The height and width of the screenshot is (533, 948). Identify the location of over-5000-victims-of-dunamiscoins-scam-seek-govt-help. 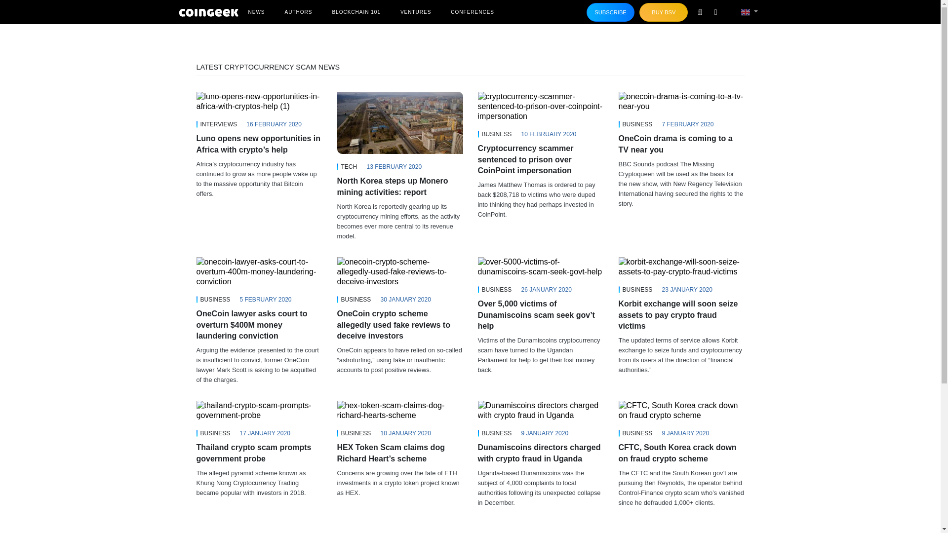
(541, 266).